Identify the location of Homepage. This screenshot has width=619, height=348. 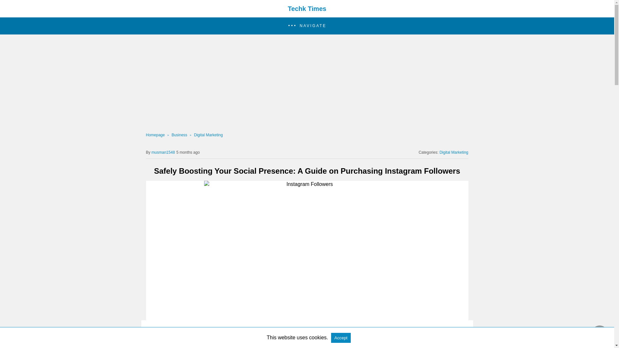
(158, 135).